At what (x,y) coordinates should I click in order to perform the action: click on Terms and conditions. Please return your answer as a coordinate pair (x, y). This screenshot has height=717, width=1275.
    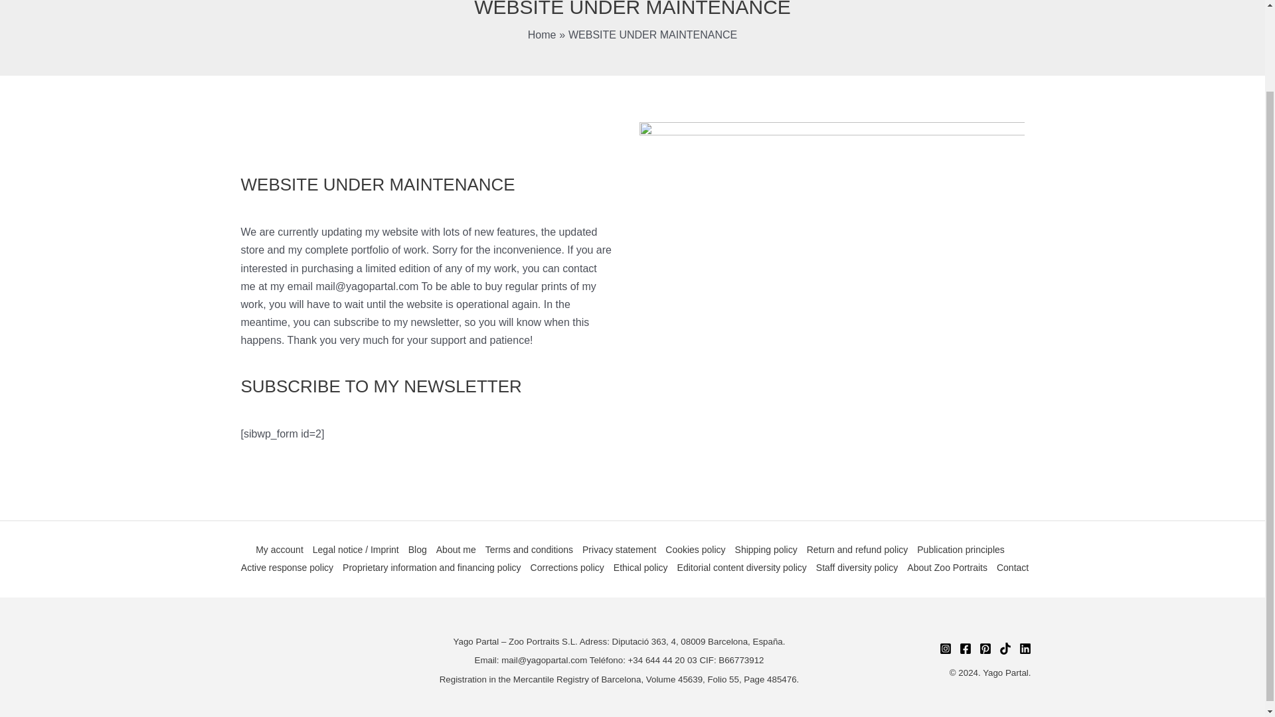
    Looking at the image, I should click on (529, 550).